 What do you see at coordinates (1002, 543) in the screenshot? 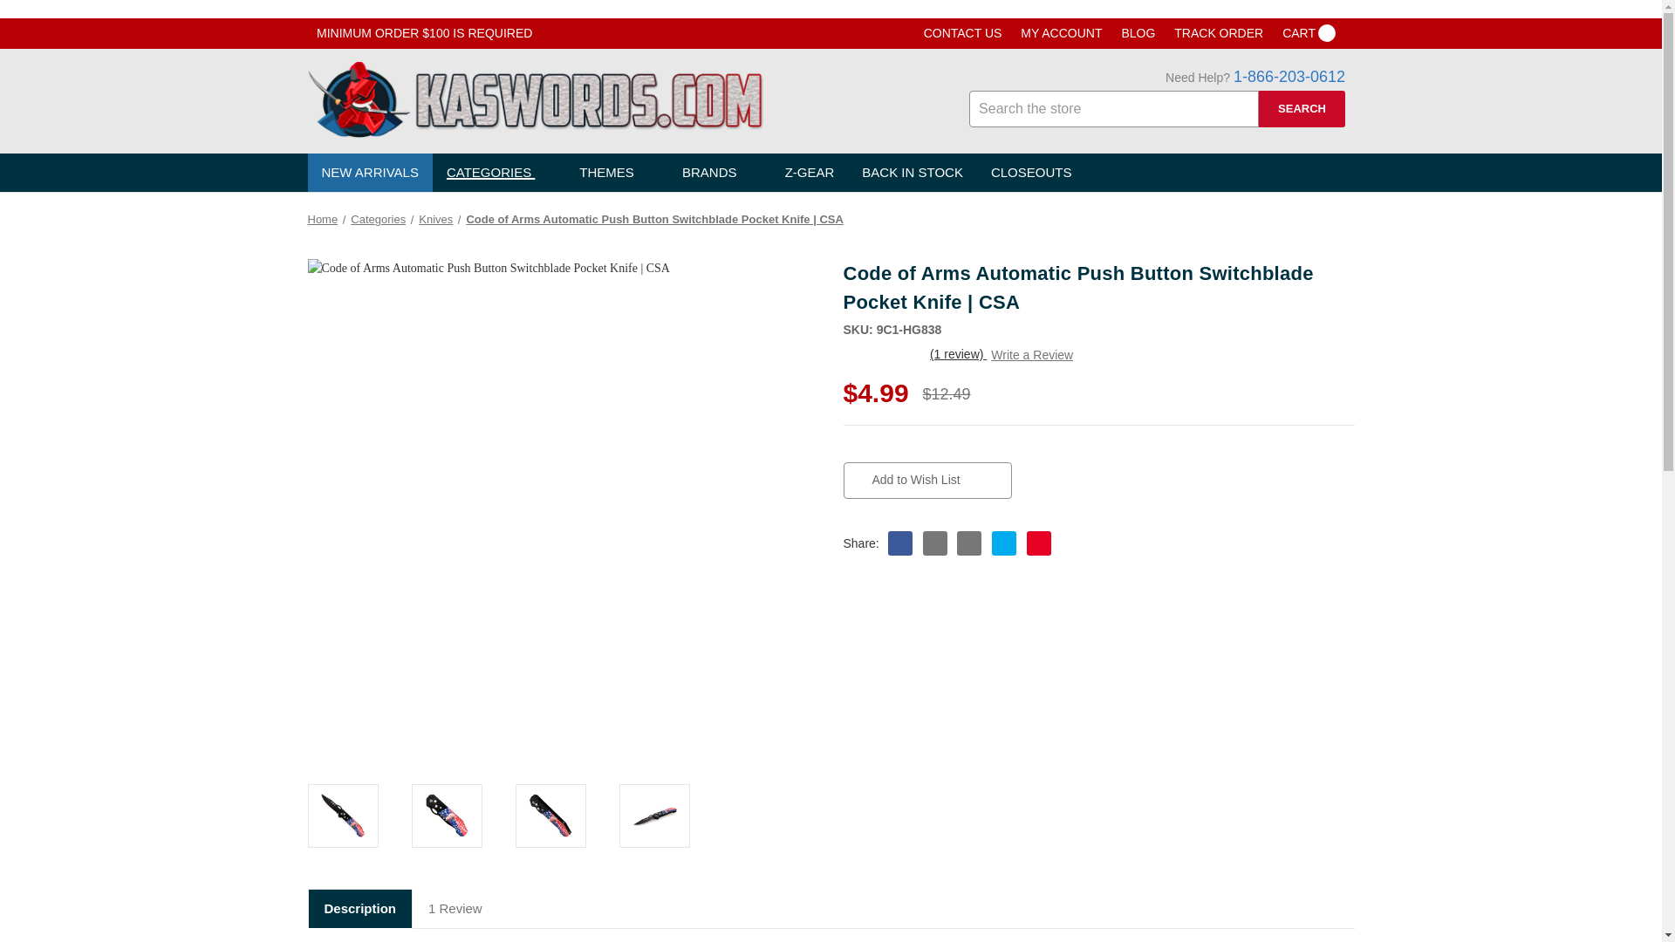
I see `Twitter` at bounding box center [1002, 543].